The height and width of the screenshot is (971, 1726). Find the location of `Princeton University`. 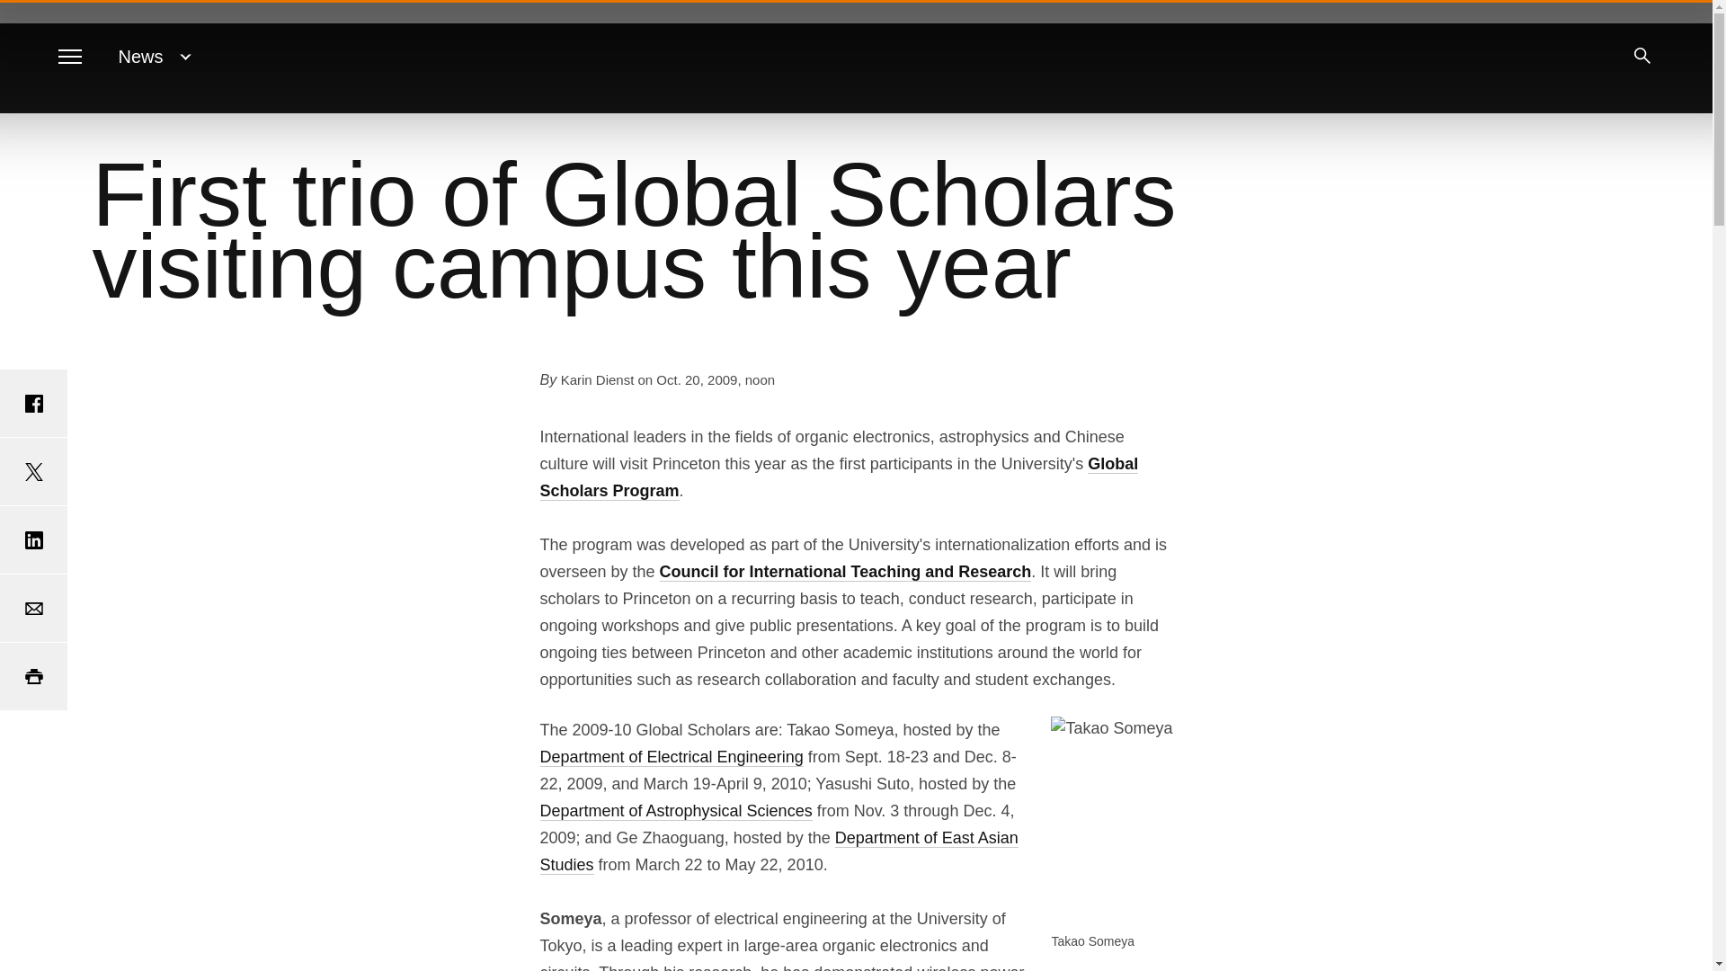

Princeton University is located at coordinates (856, 58).